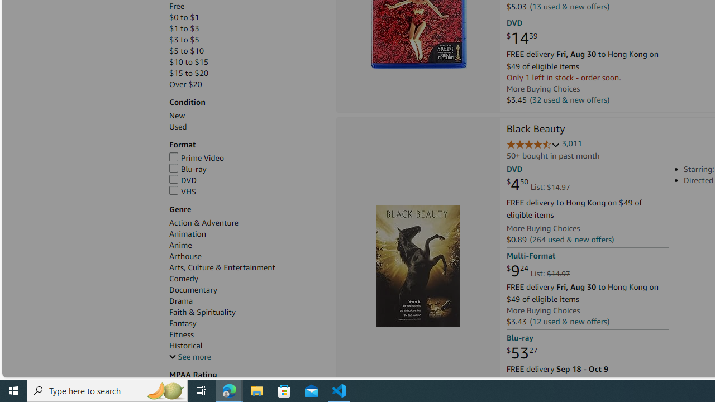 The image size is (715, 402). Describe the element at coordinates (247, 223) in the screenshot. I see `Action & Adventure` at that location.